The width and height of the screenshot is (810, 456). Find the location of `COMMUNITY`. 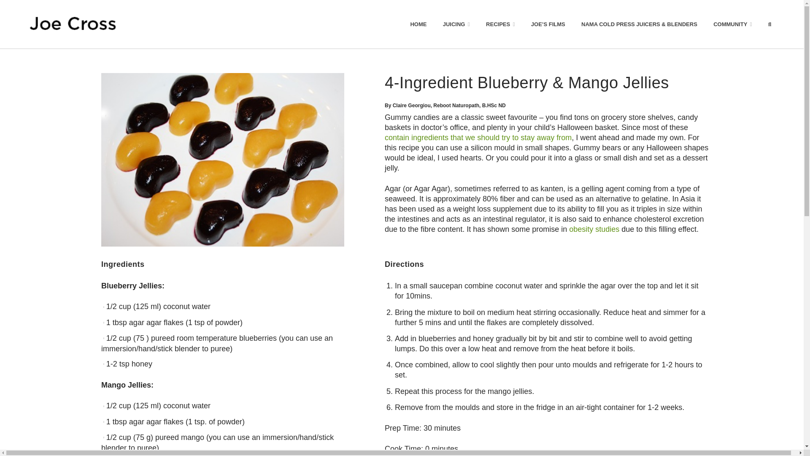

COMMUNITY is located at coordinates (733, 24).